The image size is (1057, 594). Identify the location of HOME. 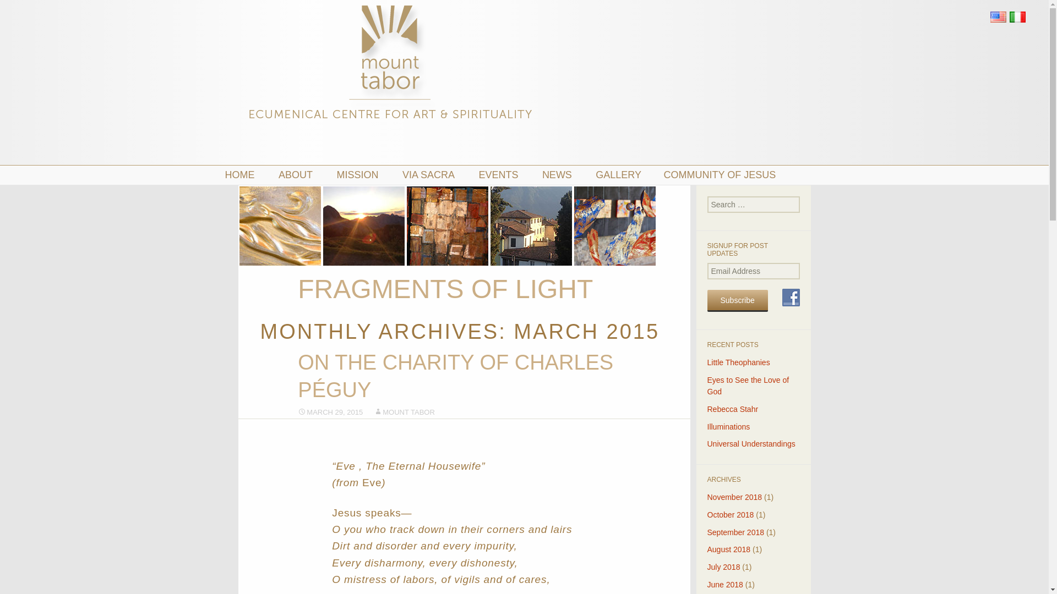
(244, 175).